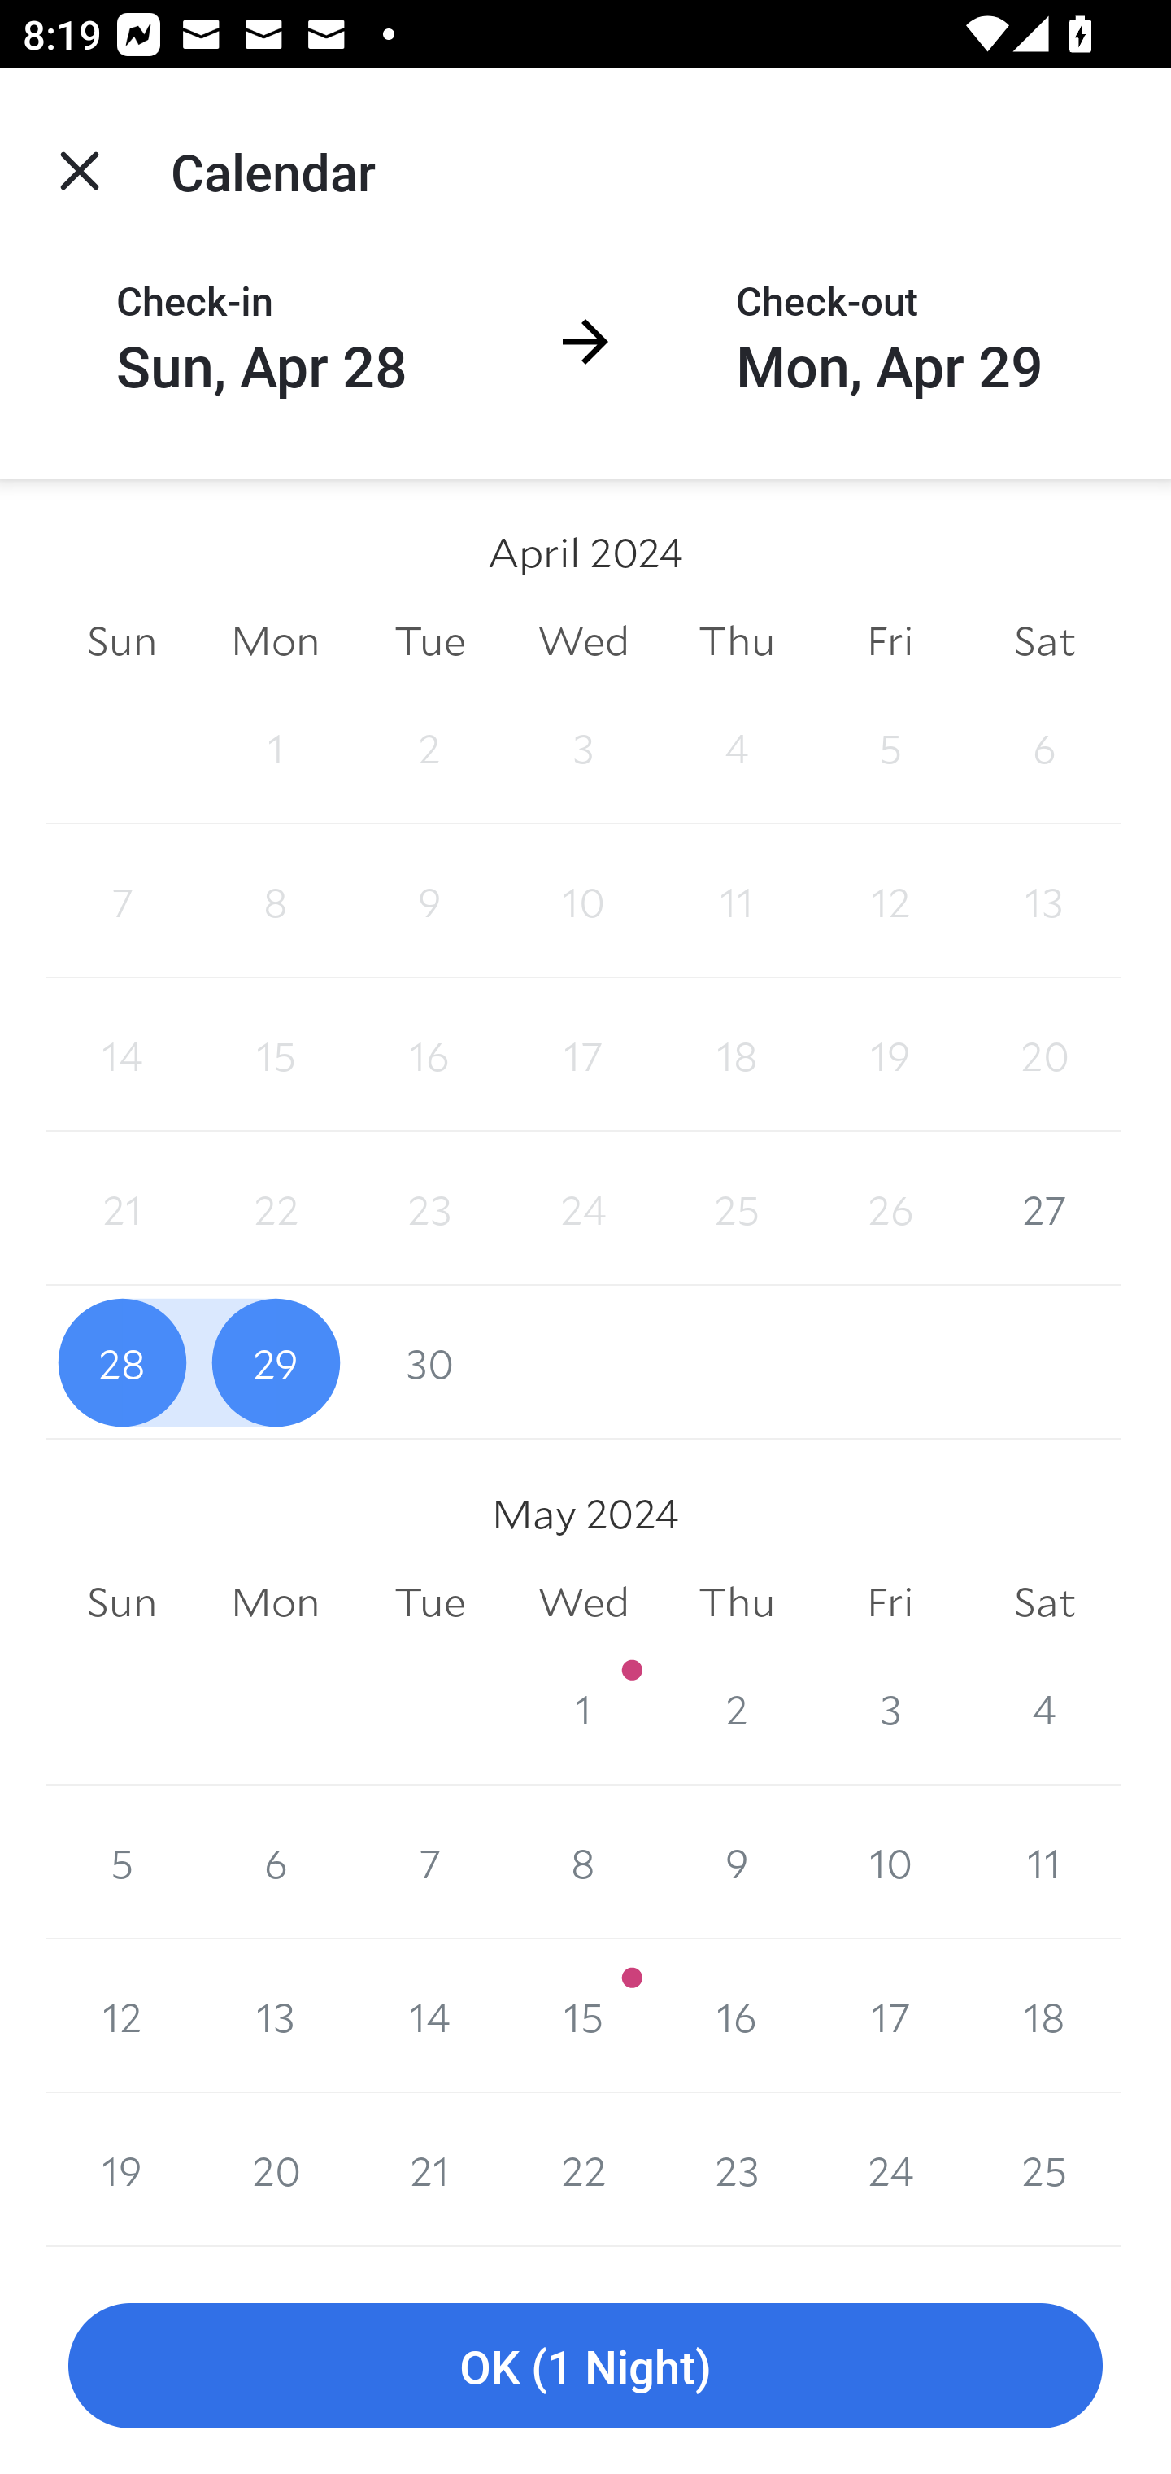 The height and width of the screenshot is (2474, 1171). I want to click on Tue, so click(429, 1603).